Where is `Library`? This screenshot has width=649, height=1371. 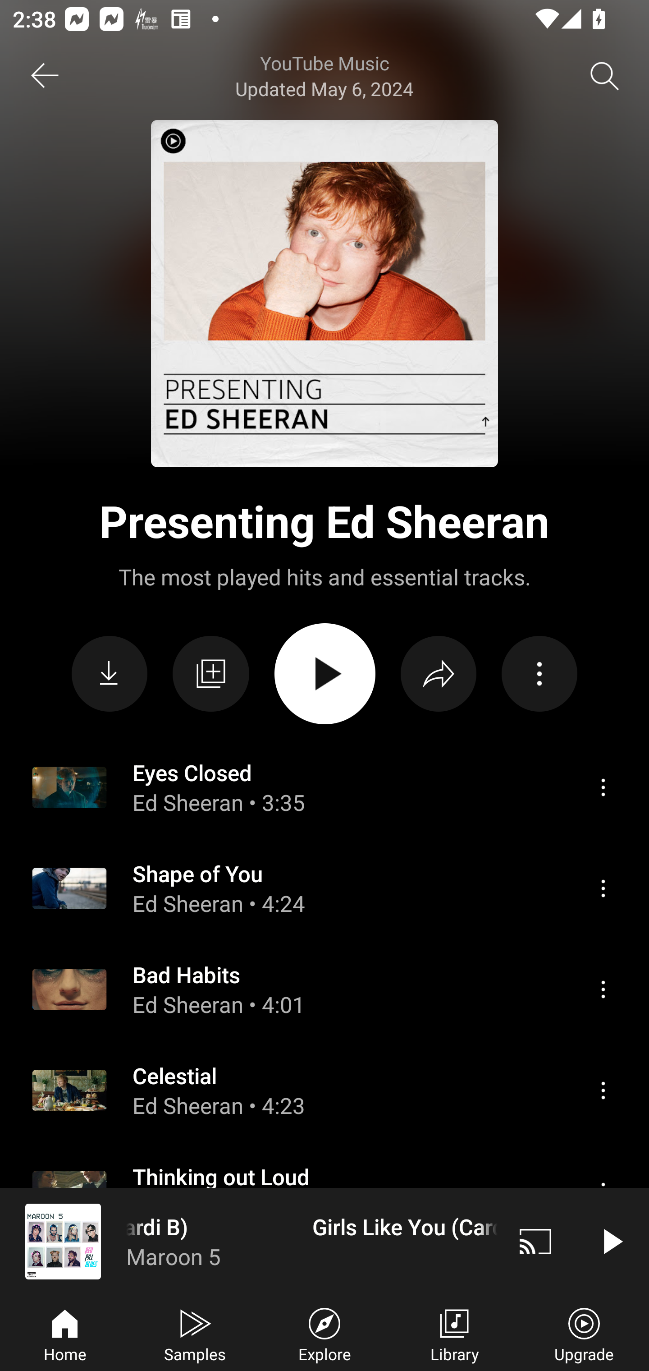
Library is located at coordinates (454, 1333).